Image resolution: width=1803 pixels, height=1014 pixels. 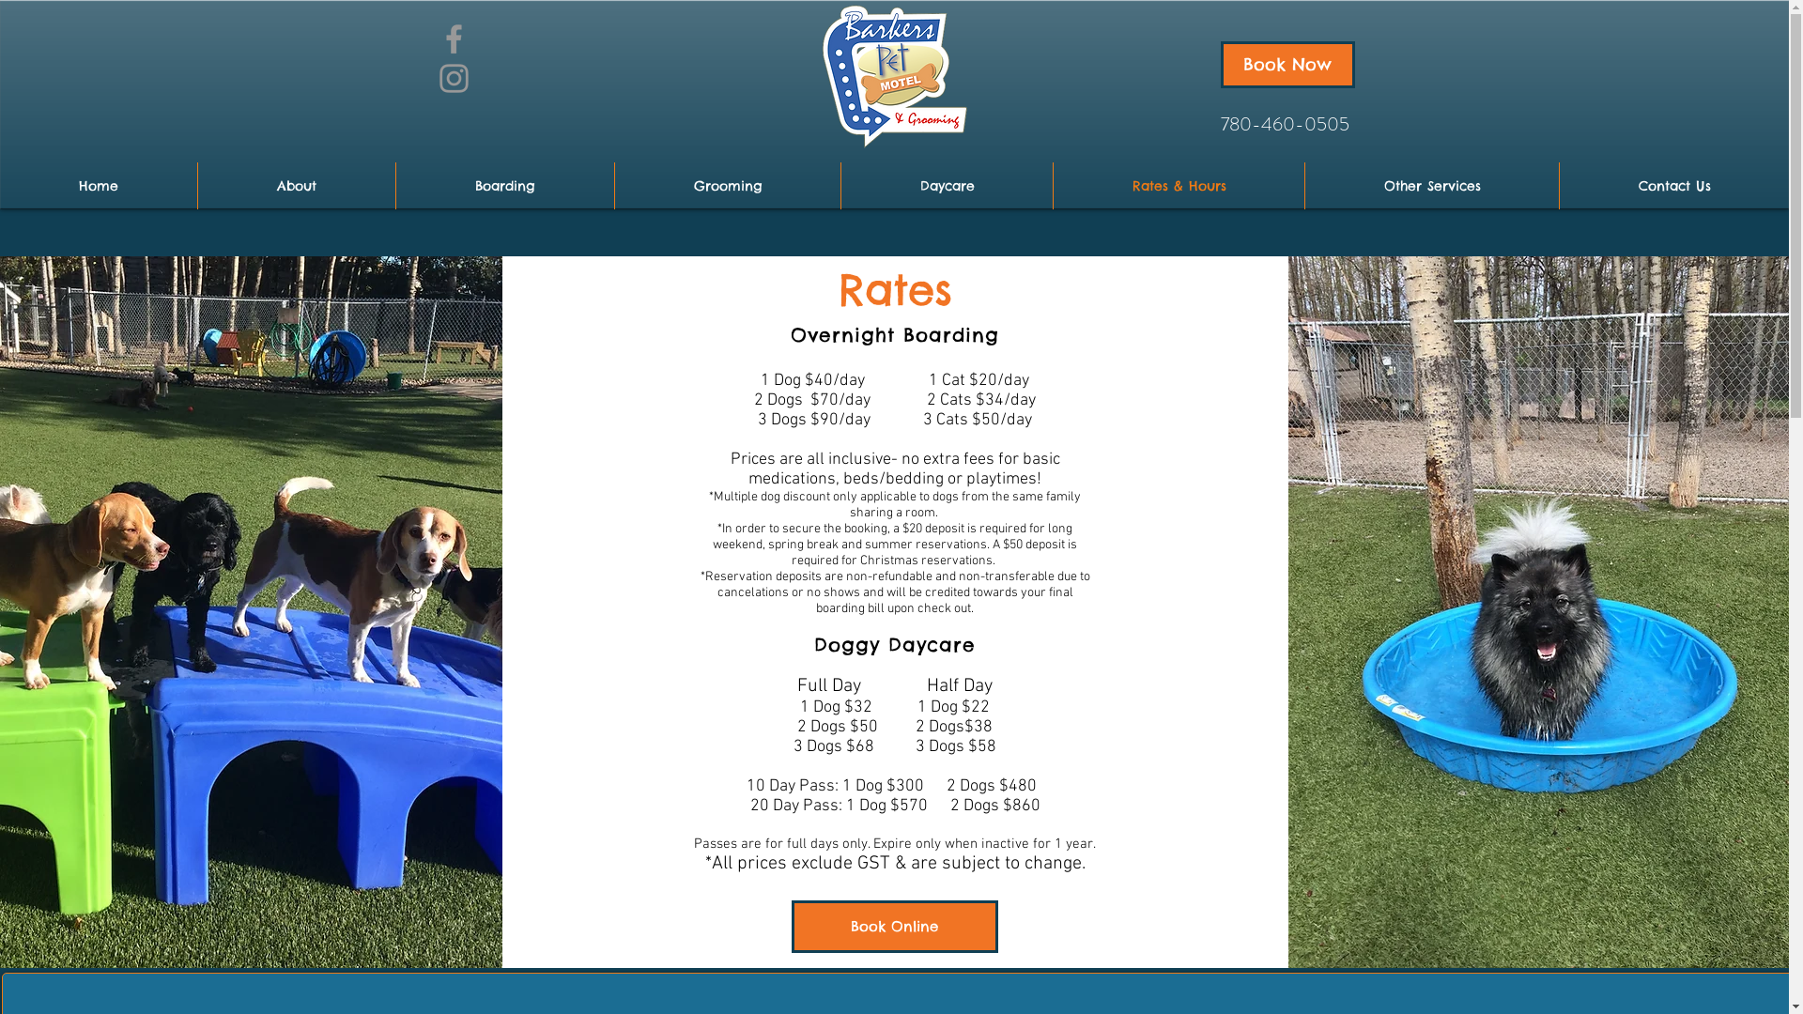 What do you see at coordinates (728, 186) in the screenshot?
I see `Grooming` at bounding box center [728, 186].